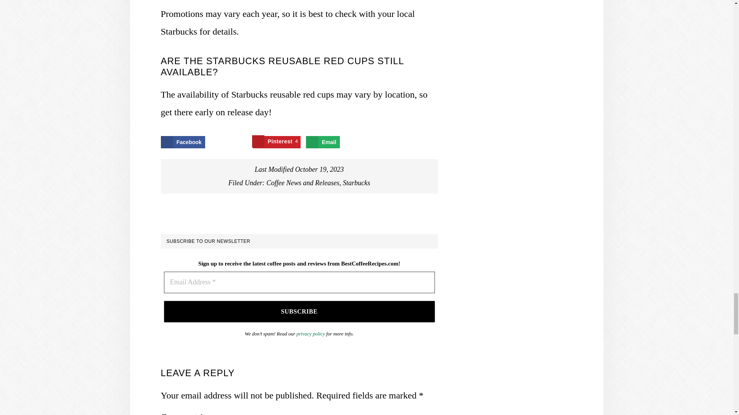 The height and width of the screenshot is (415, 739). I want to click on Coffee News and Releases, so click(303, 183).